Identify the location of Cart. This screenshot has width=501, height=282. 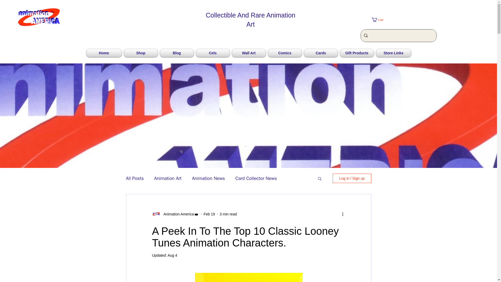
(380, 20).